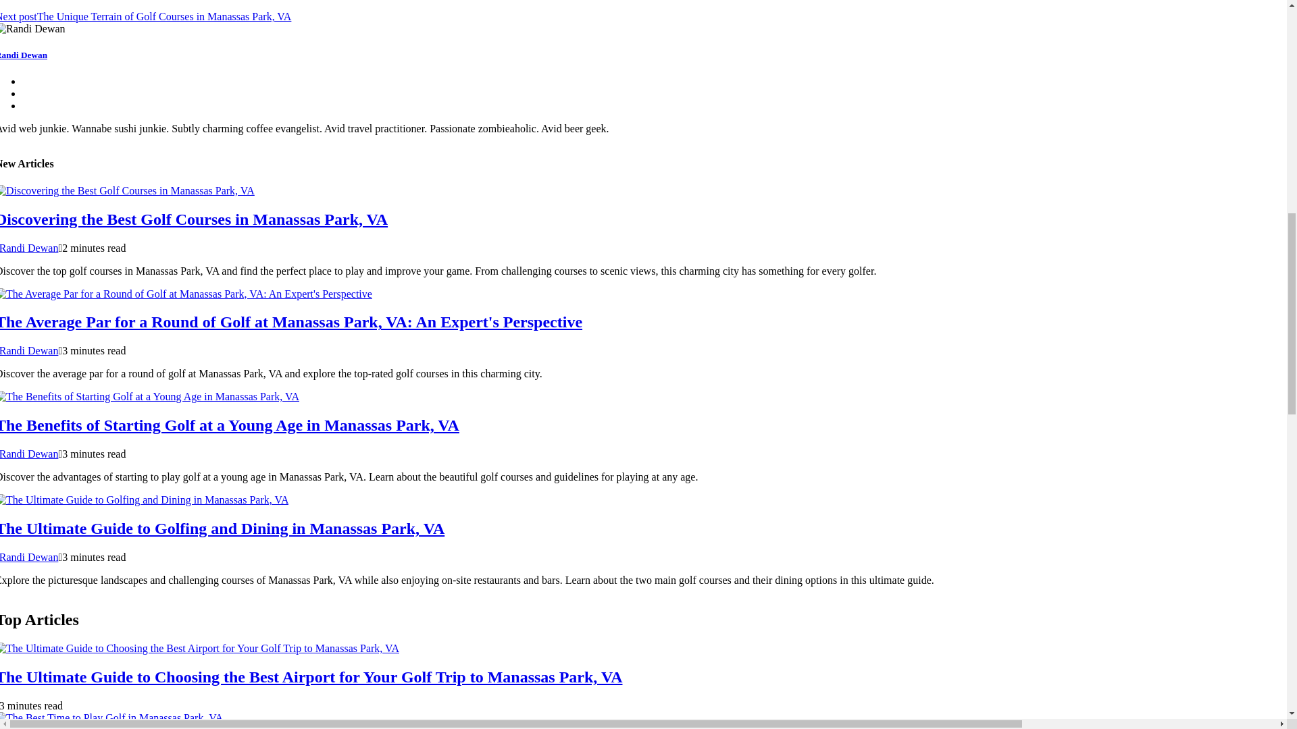 This screenshot has width=1297, height=729. Describe the element at coordinates (194, 219) in the screenshot. I see `Discovering the Best Golf Courses in Manassas Park, VA` at that location.